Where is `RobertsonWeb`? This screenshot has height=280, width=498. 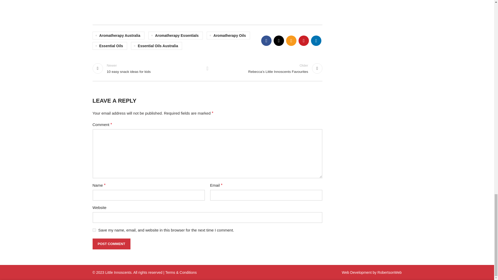
RobertsonWeb is located at coordinates (389, 272).